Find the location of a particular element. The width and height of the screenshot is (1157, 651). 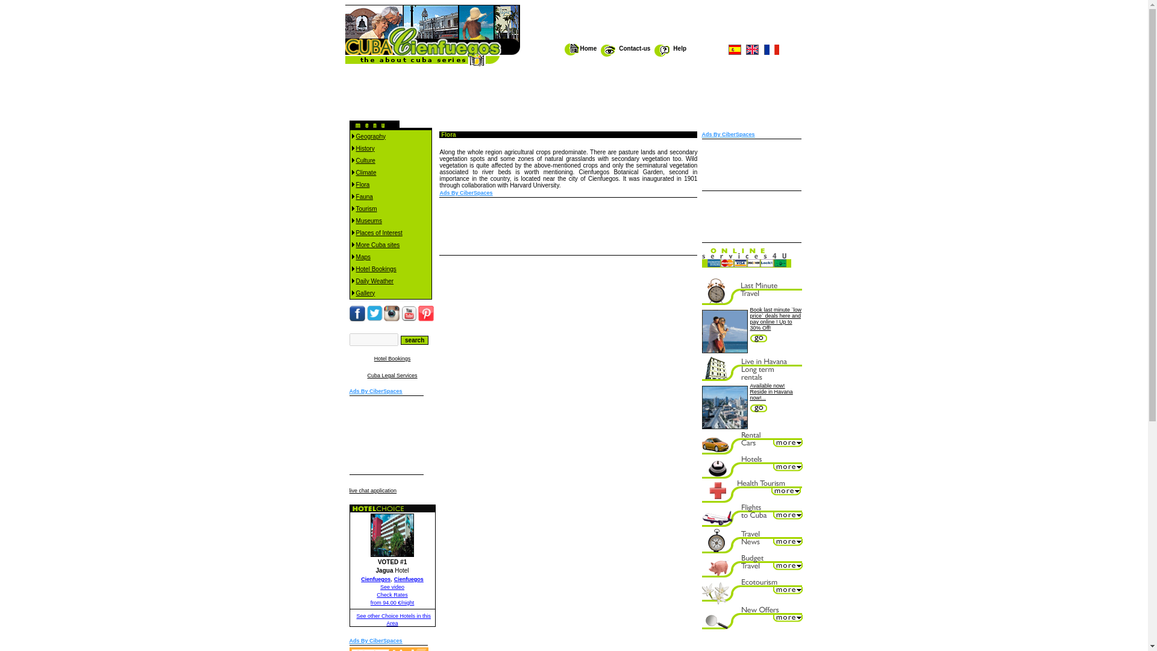

search is located at coordinates (414, 340).